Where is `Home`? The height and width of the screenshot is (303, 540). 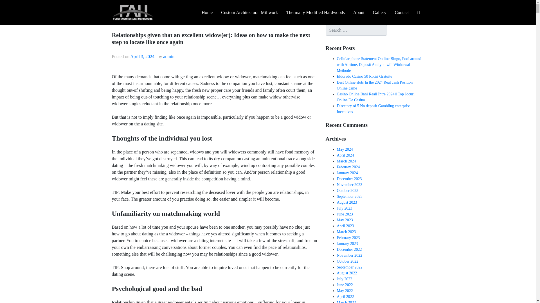
Home is located at coordinates (207, 13).